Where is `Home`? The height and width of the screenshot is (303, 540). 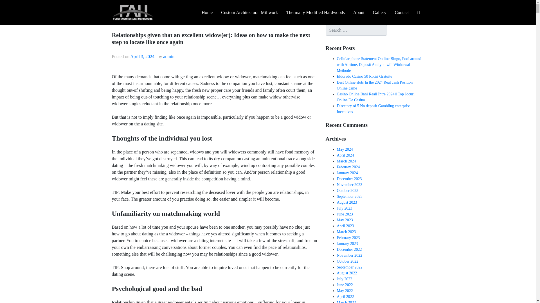
Home is located at coordinates (207, 13).